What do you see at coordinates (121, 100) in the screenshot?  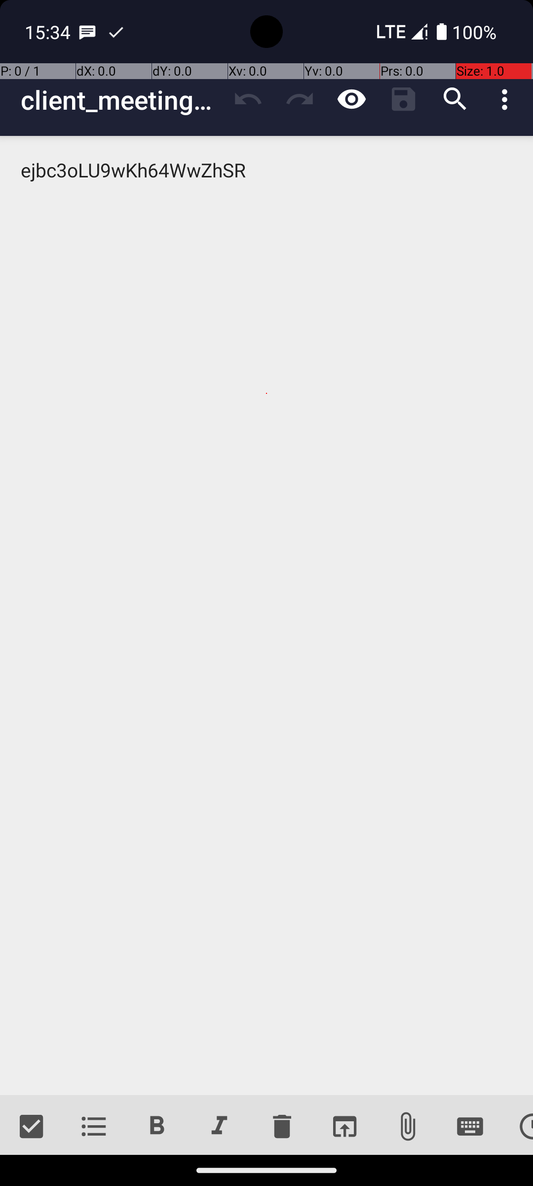 I see `client_meetings_schedule_2023_08_13` at bounding box center [121, 100].